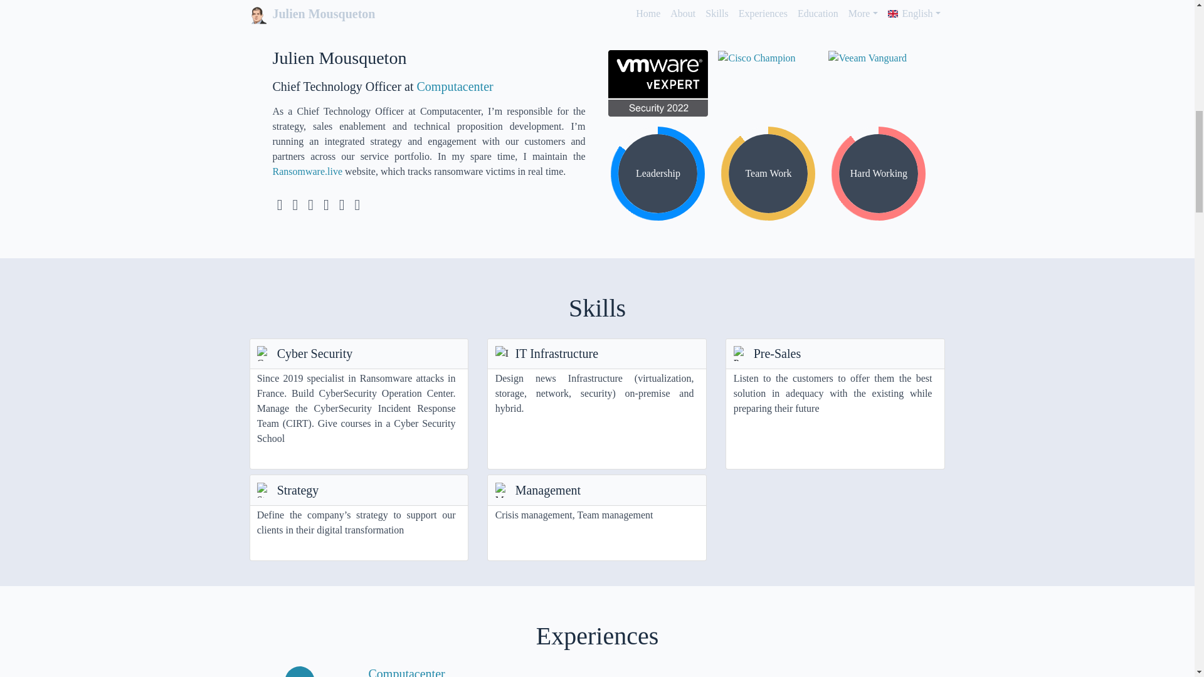  Describe the element at coordinates (597, 518) in the screenshot. I see `Computacenter` at that location.